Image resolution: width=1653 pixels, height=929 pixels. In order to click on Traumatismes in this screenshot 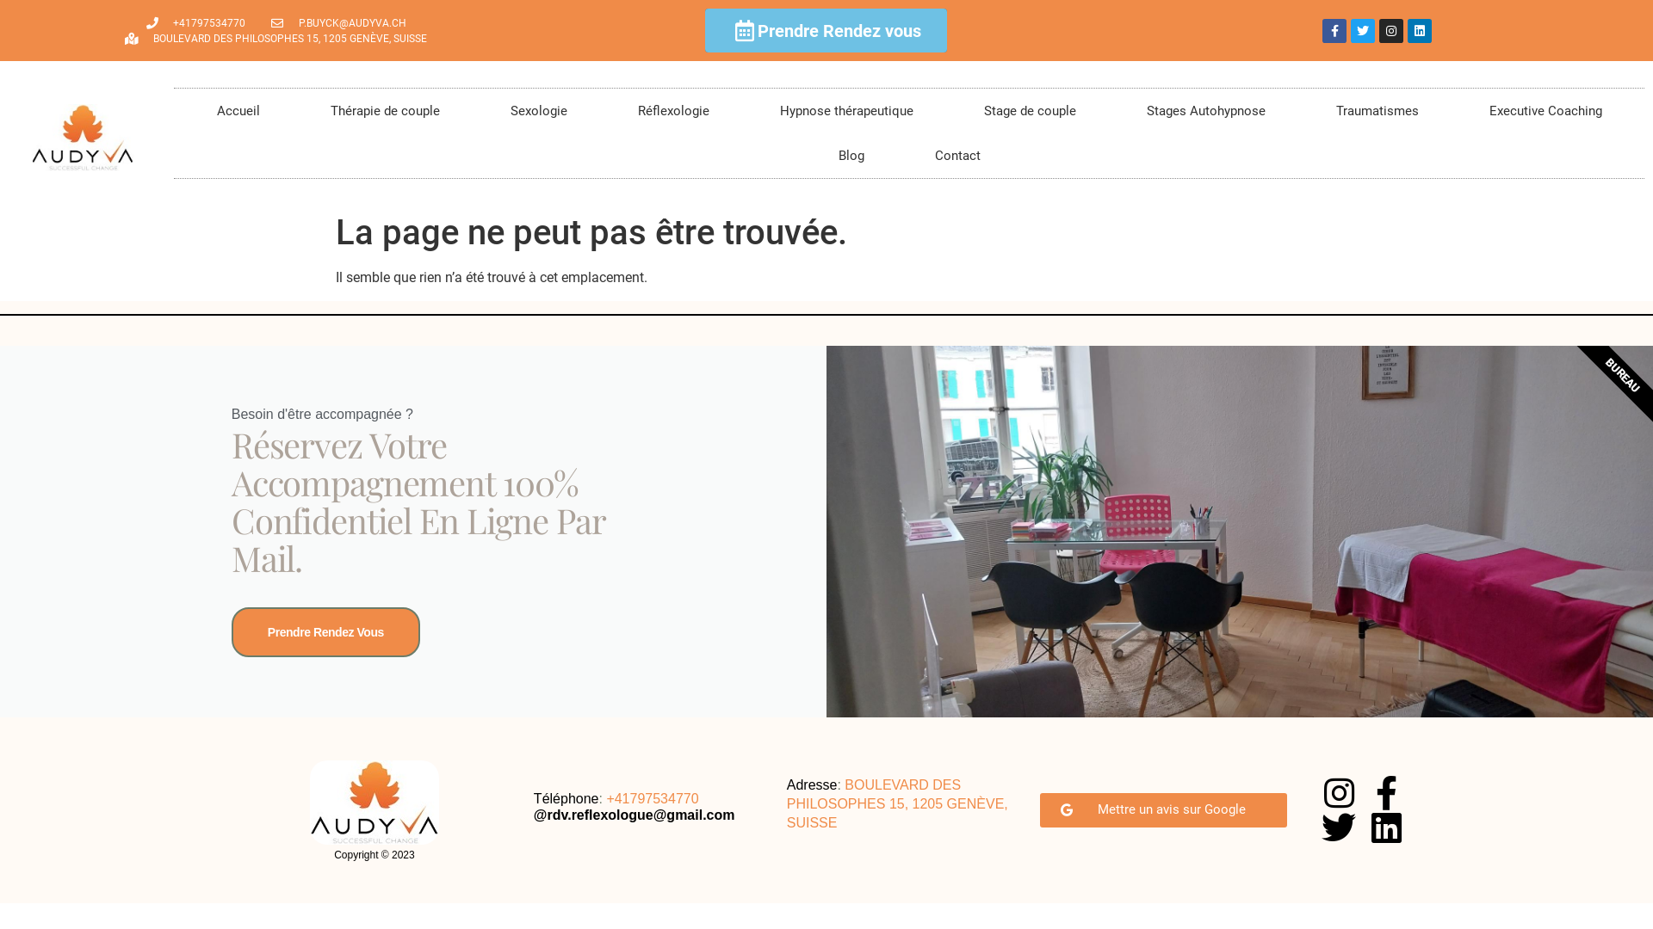, I will do `click(1377, 111)`.